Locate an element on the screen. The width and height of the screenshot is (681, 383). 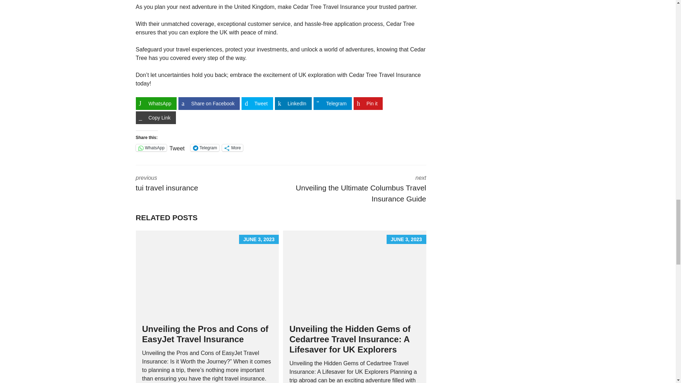
Pin it is located at coordinates (368, 104).